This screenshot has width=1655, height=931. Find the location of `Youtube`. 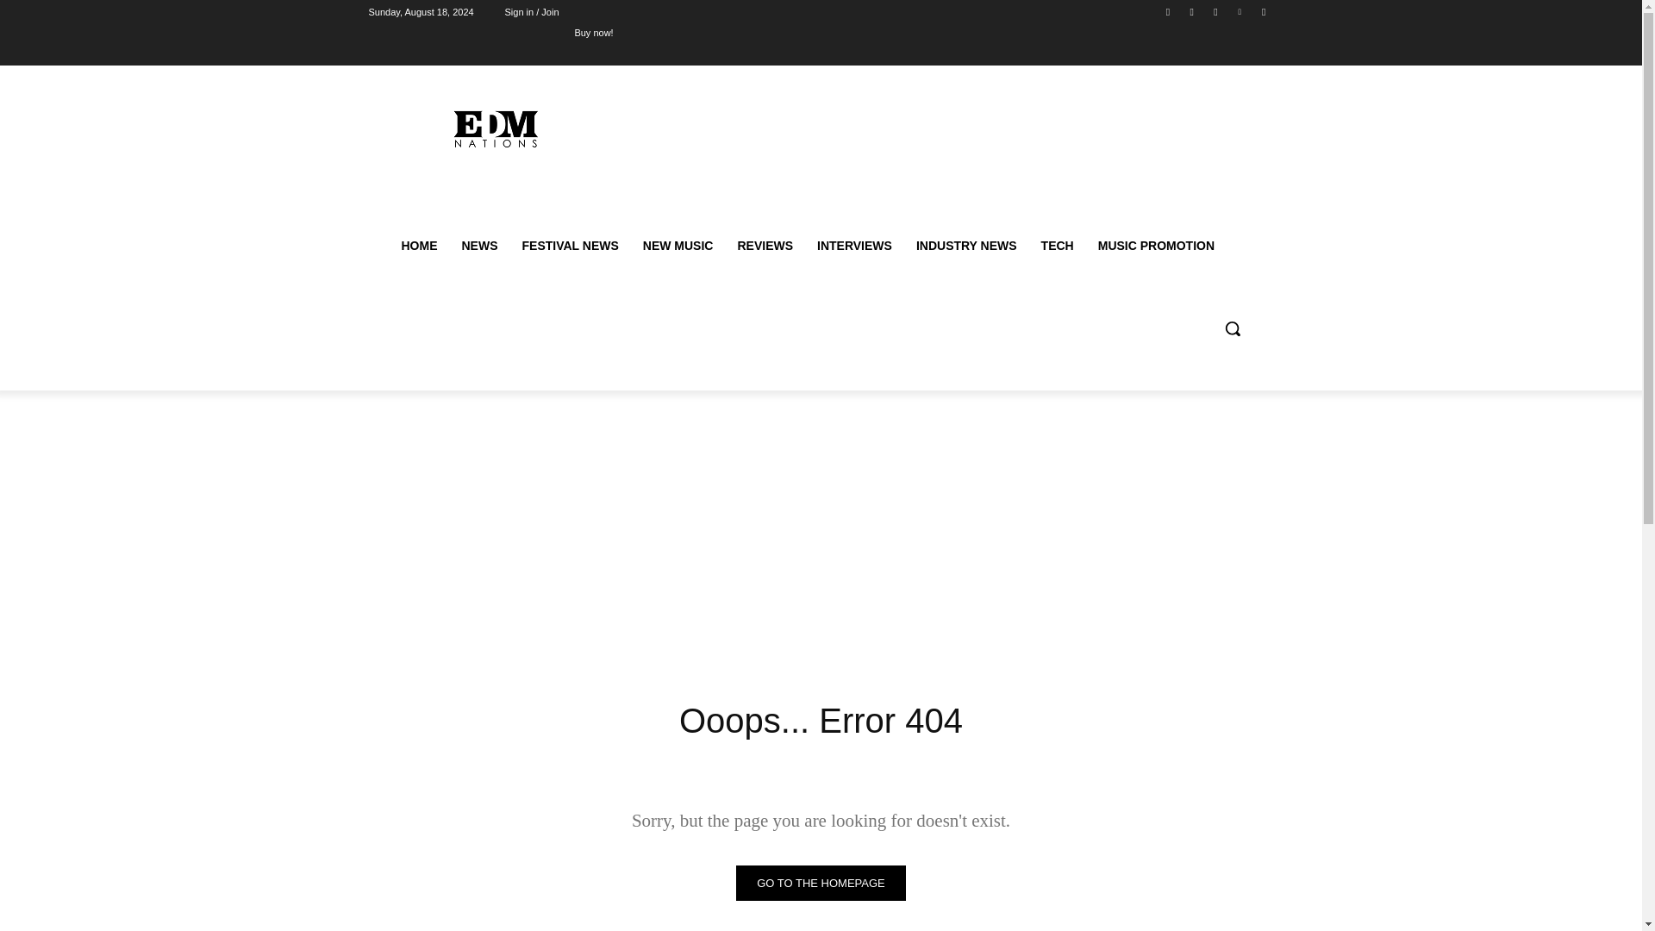

Youtube is located at coordinates (1264, 11).